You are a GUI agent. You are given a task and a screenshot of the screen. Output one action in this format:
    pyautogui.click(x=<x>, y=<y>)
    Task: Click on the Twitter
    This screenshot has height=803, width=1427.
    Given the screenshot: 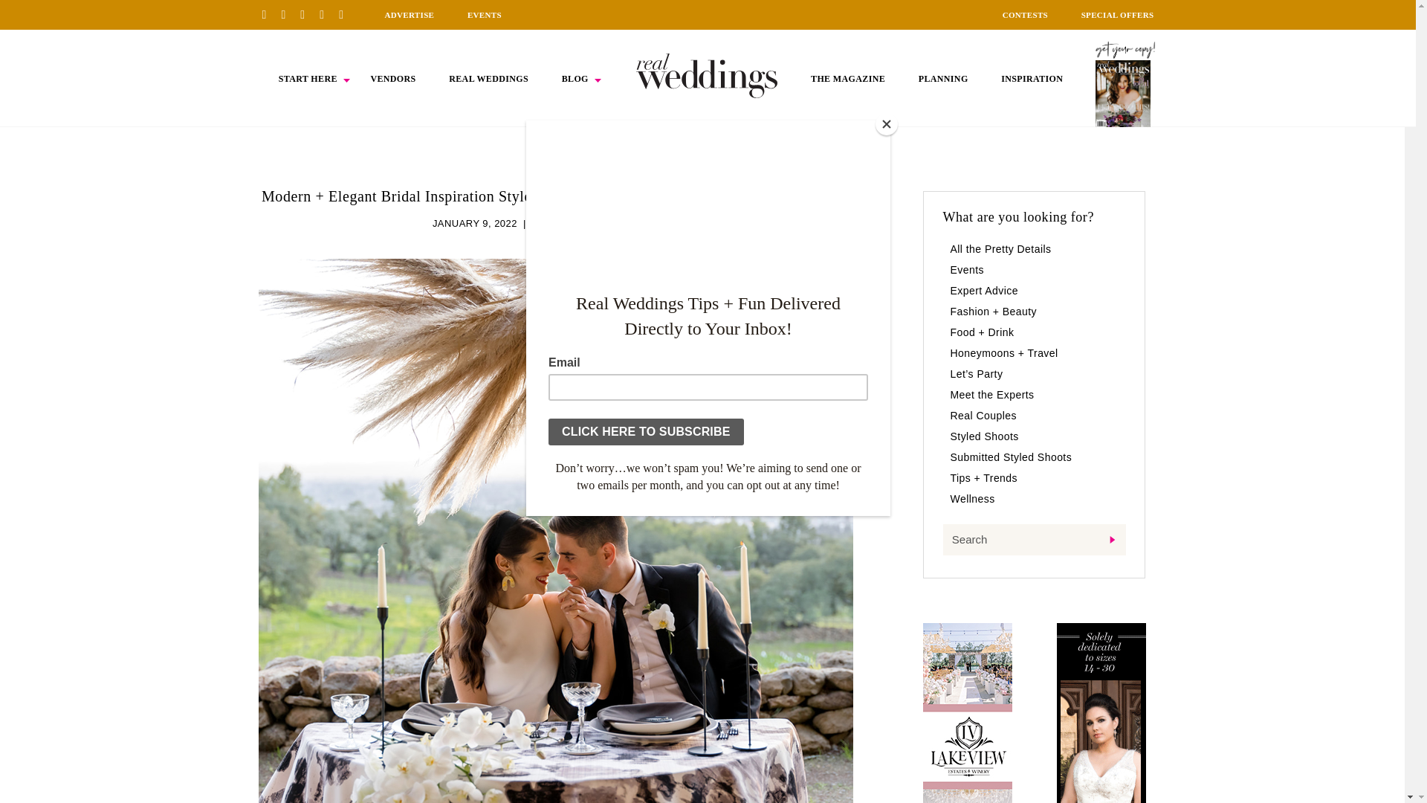 What is the action you would take?
    pyautogui.click(x=327, y=14)
    